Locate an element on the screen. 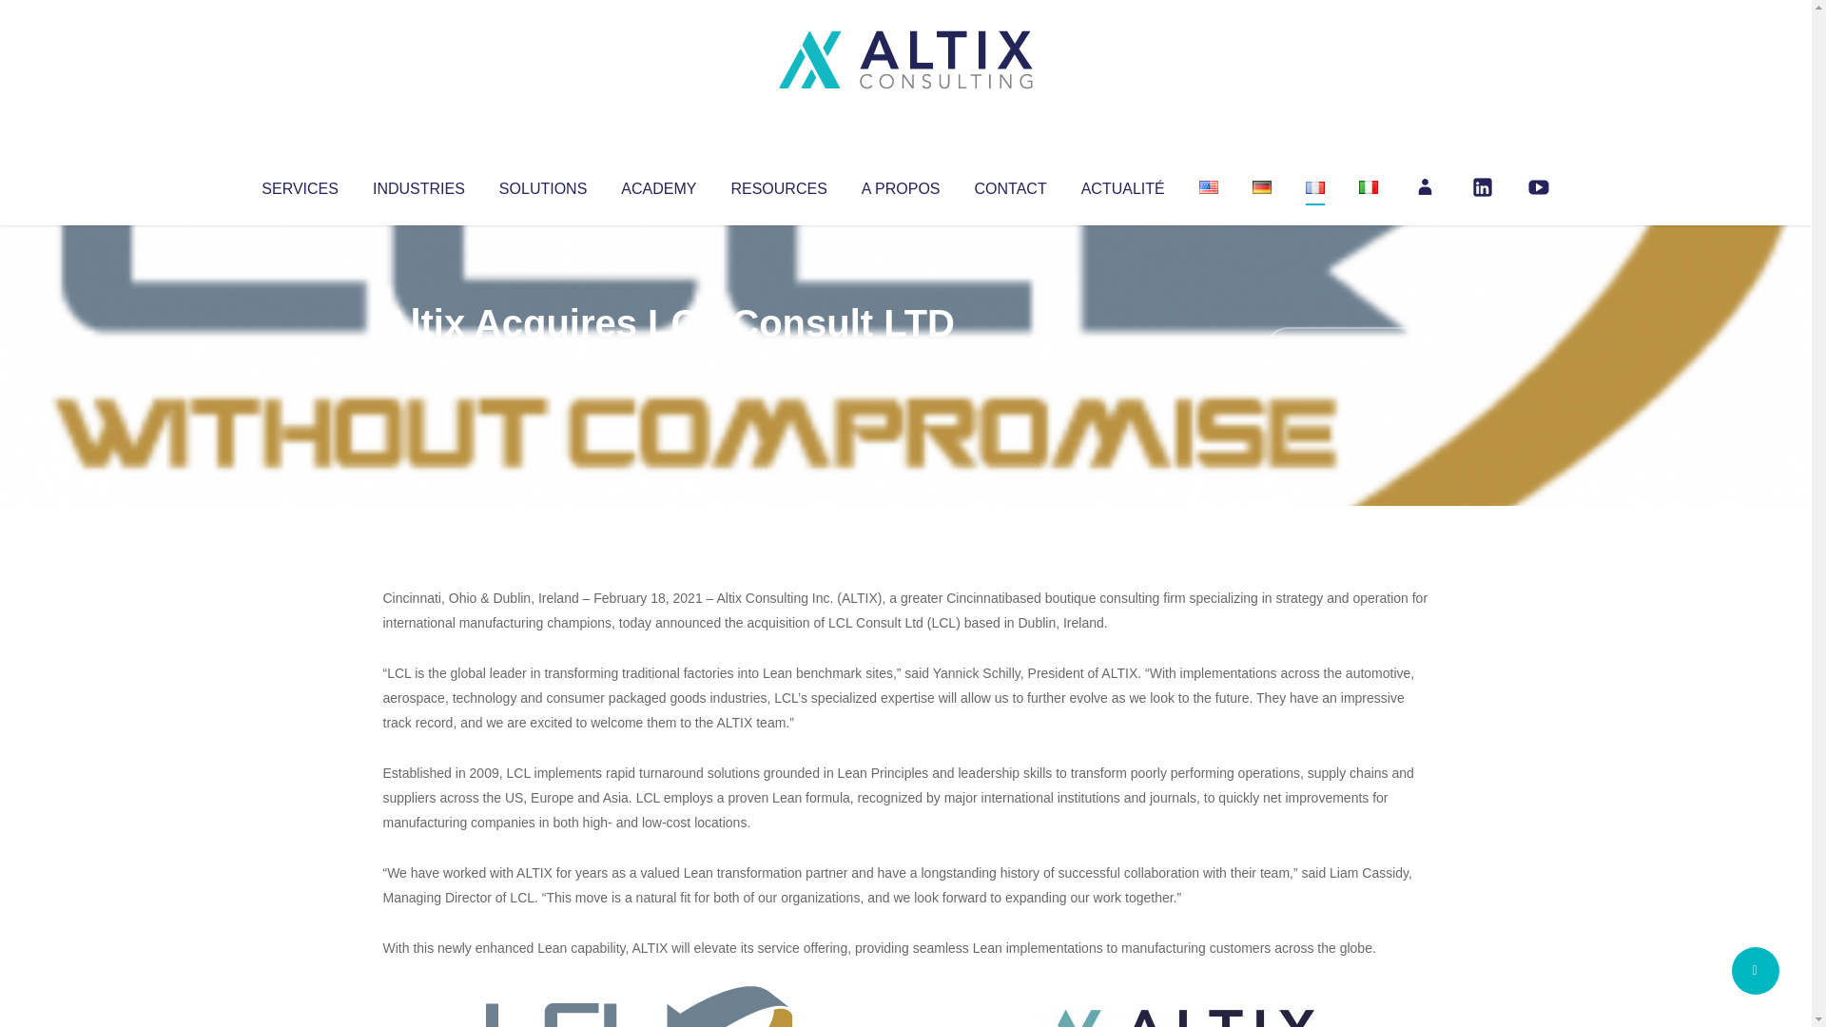 Image resolution: width=1826 pixels, height=1027 pixels. Altix is located at coordinates (418, 361).